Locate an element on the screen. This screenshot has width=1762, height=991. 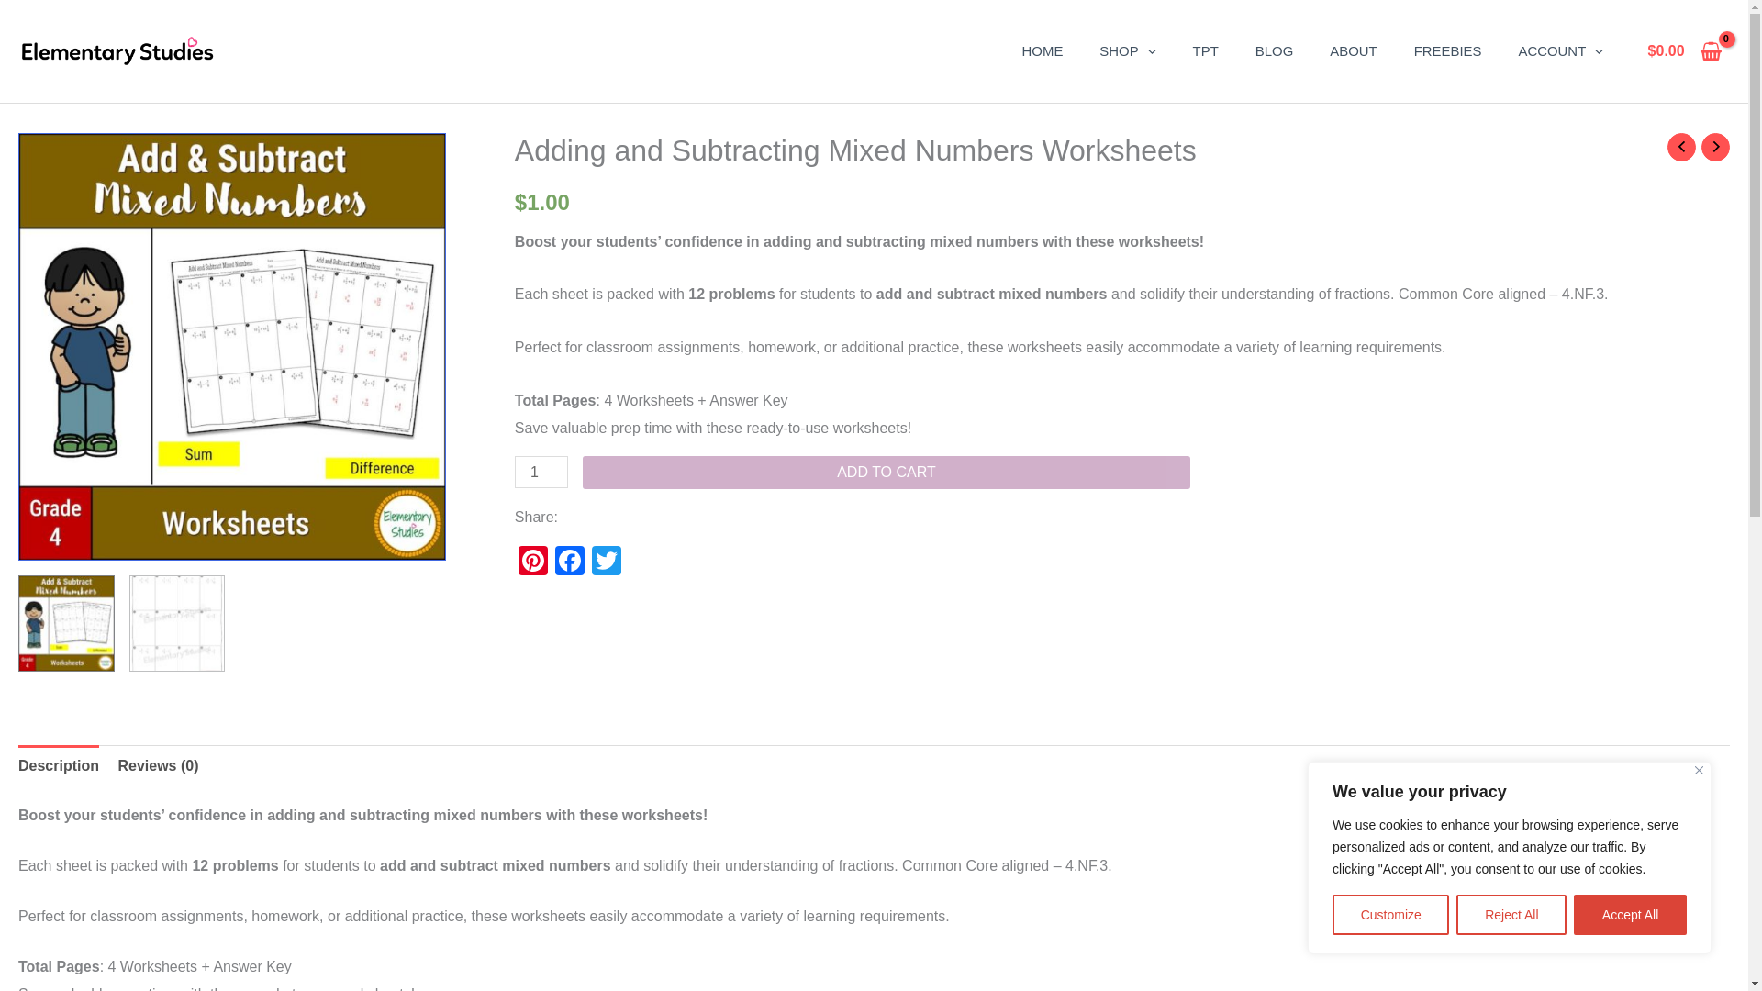
Accept All is located at coordinates (1630, 915).